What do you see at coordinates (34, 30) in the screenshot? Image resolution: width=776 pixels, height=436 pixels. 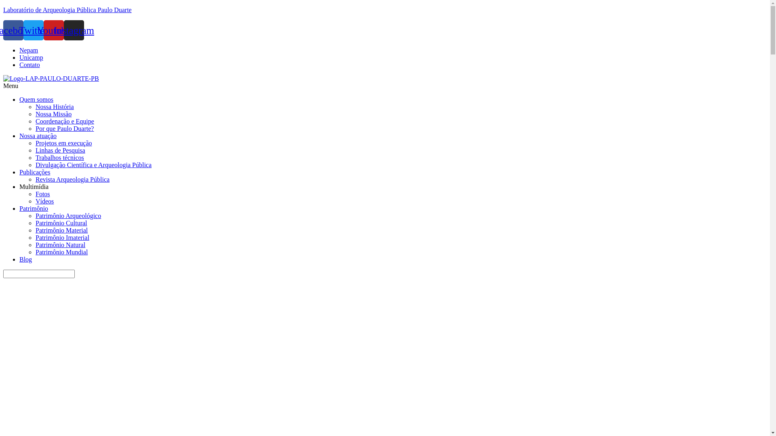 I see `Twitter` at bounding box center [34, 30].